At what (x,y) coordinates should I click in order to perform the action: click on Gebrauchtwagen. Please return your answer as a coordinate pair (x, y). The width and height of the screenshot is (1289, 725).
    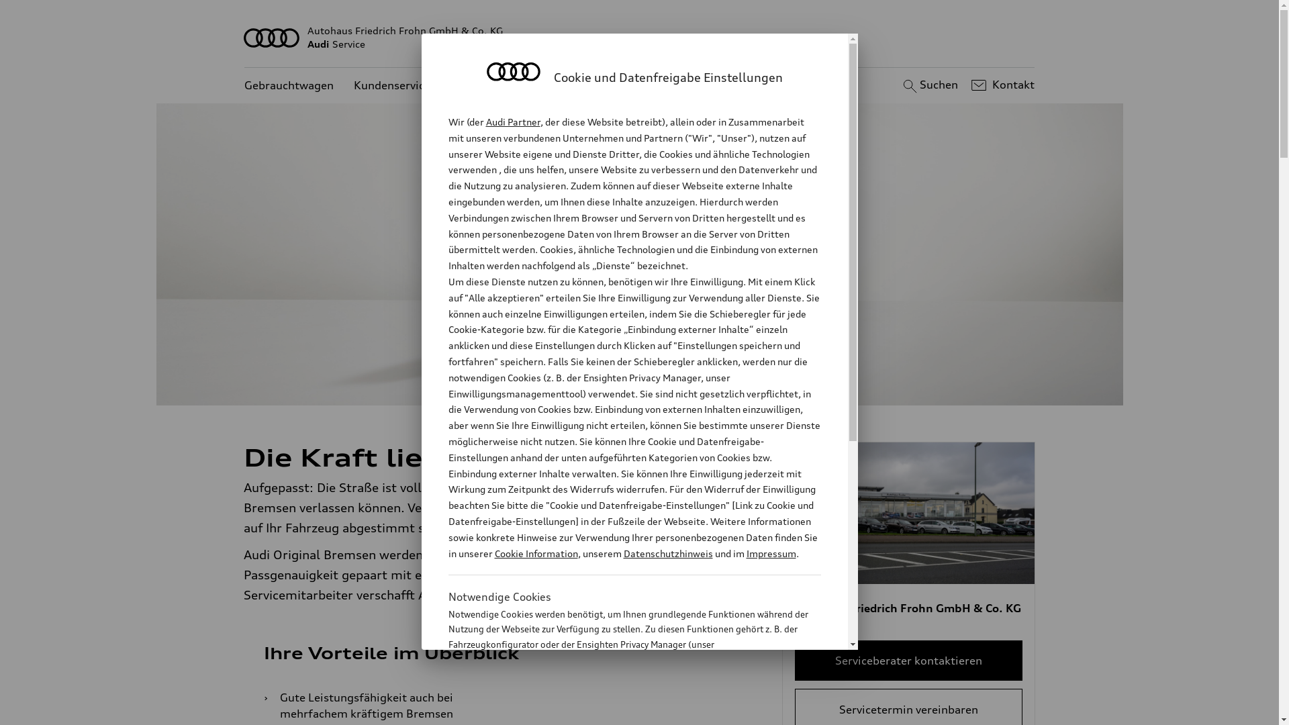
    Looking at the image, I should click on (289, 86).